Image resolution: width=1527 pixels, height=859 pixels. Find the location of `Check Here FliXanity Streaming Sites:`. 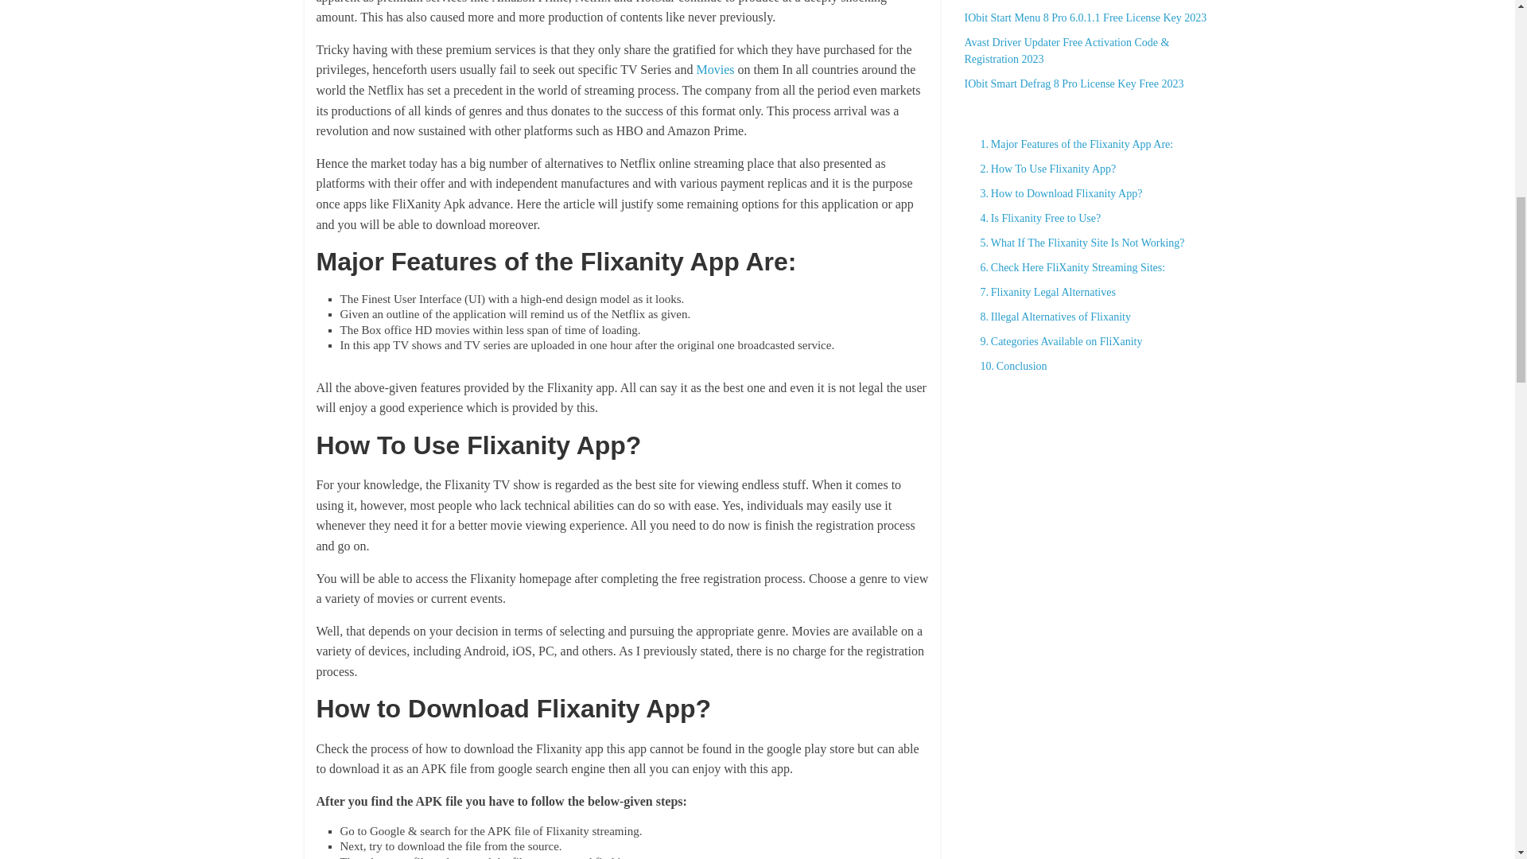

Check Here FliXanity Streaming Sites: is located at coordinates (1067, 267).